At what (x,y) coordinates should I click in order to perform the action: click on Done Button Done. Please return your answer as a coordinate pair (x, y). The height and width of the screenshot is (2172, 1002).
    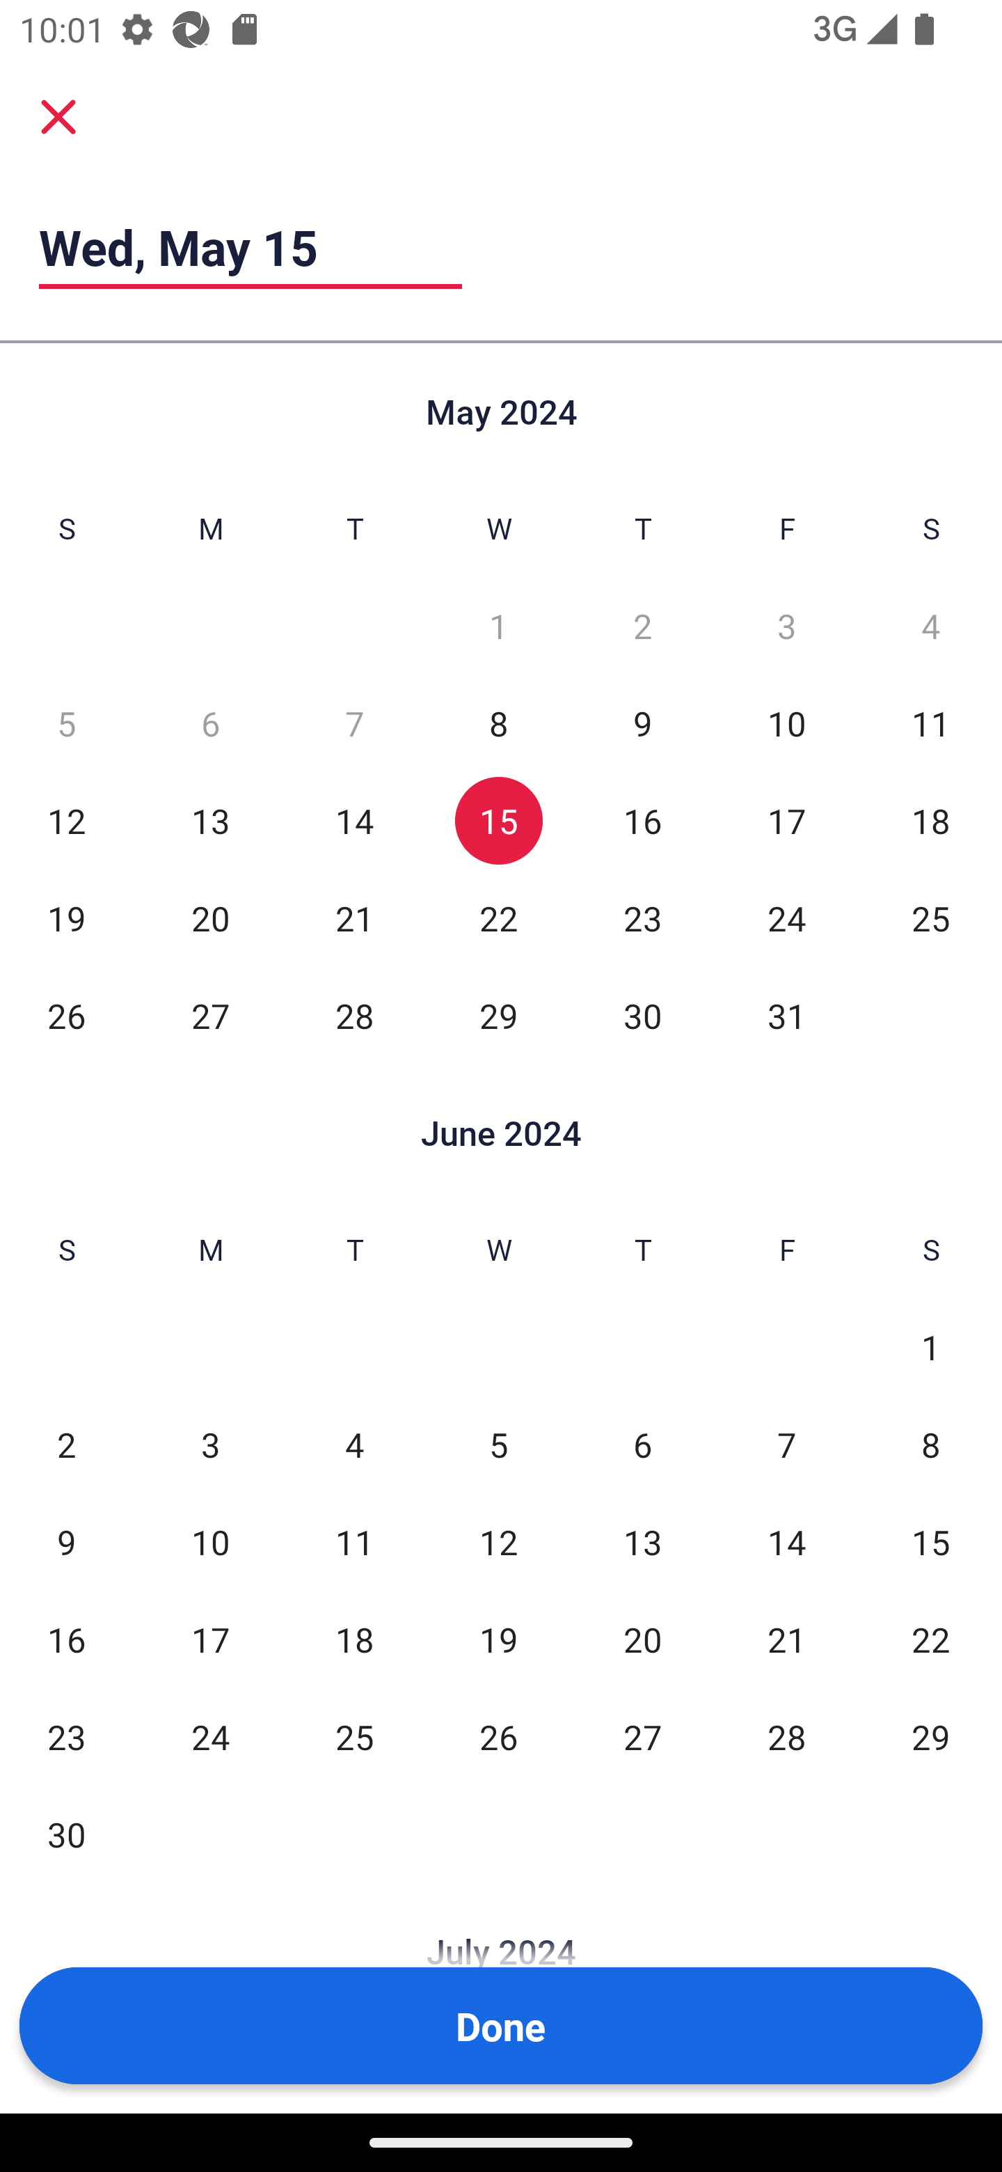
    Looking at the image, I should click on (501, 2026).